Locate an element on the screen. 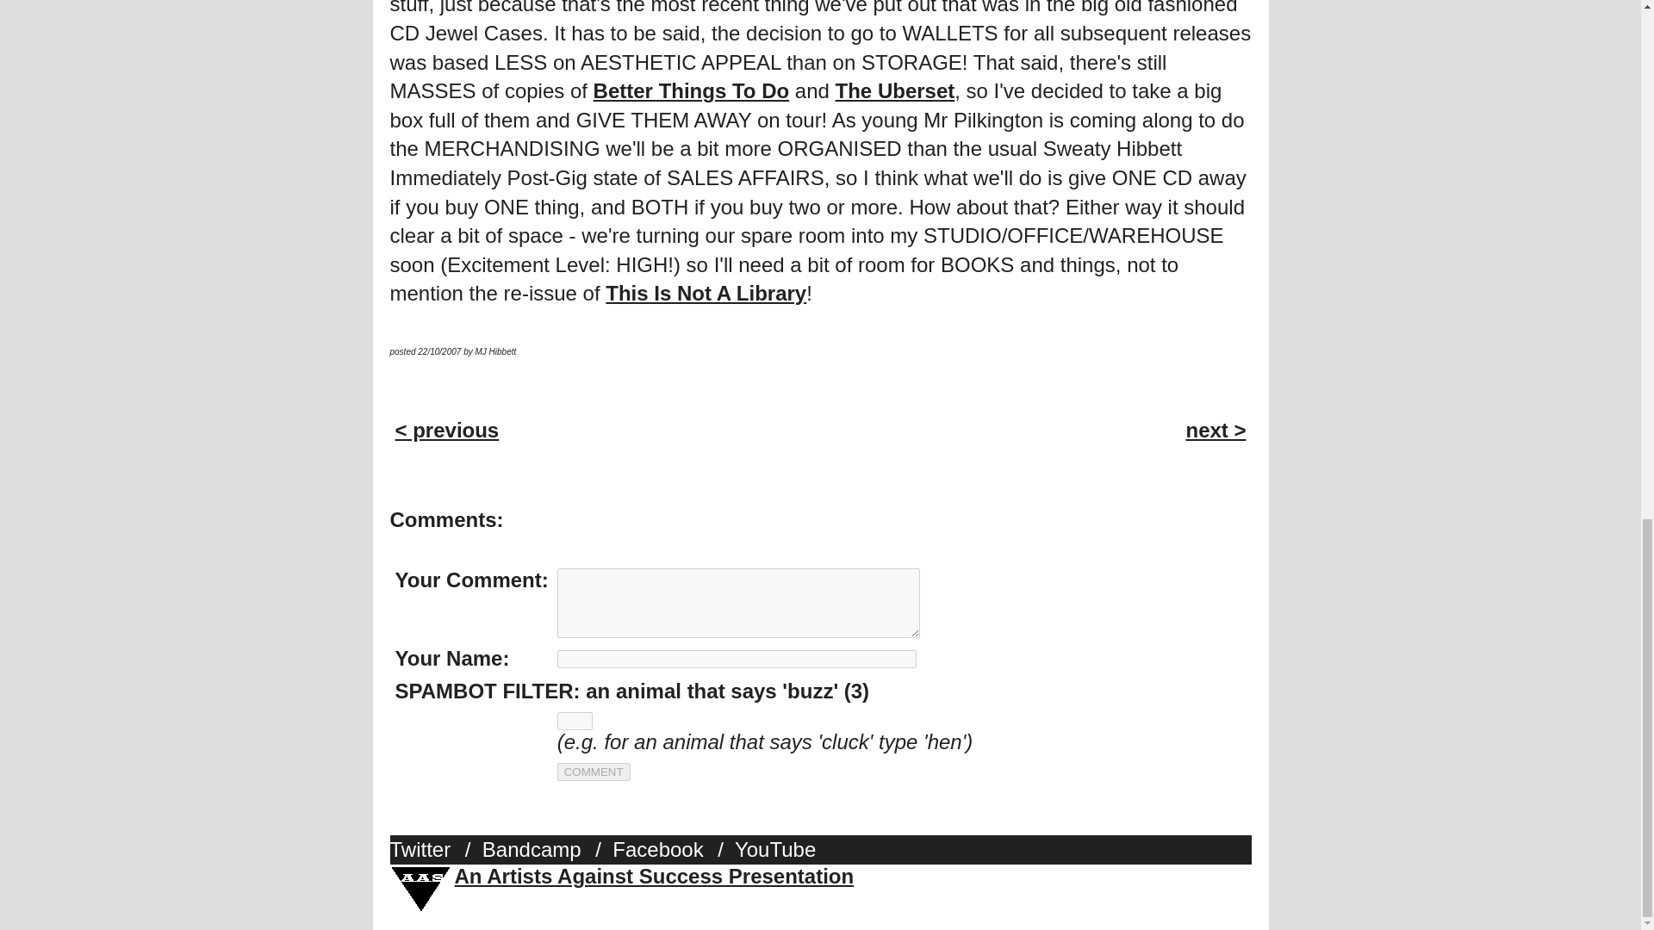 This screenshot has height=930, width=1654. The Uberset is located at coordinates (895, 90).